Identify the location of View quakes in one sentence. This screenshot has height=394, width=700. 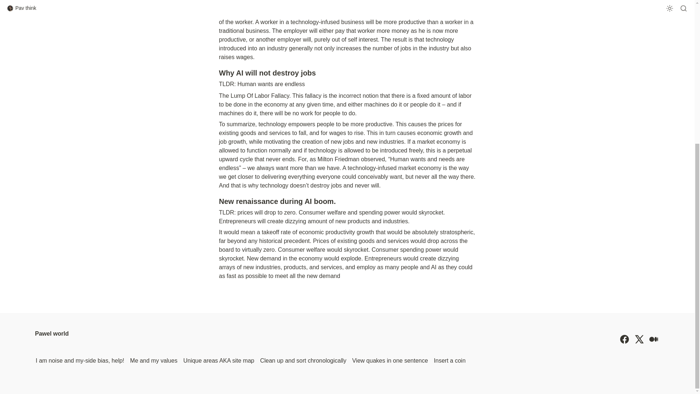
(390, 361).